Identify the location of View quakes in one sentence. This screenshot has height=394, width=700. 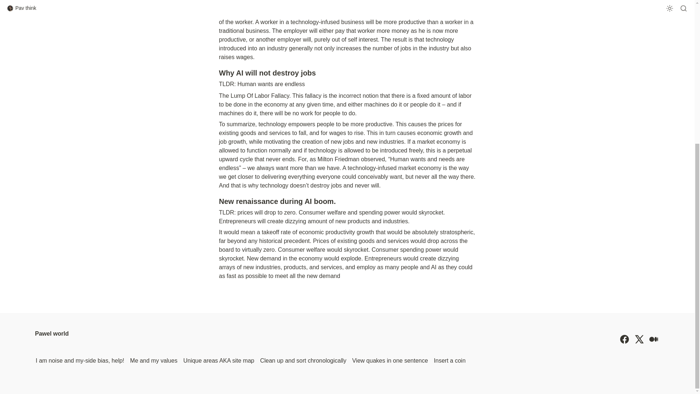
(390, 361).